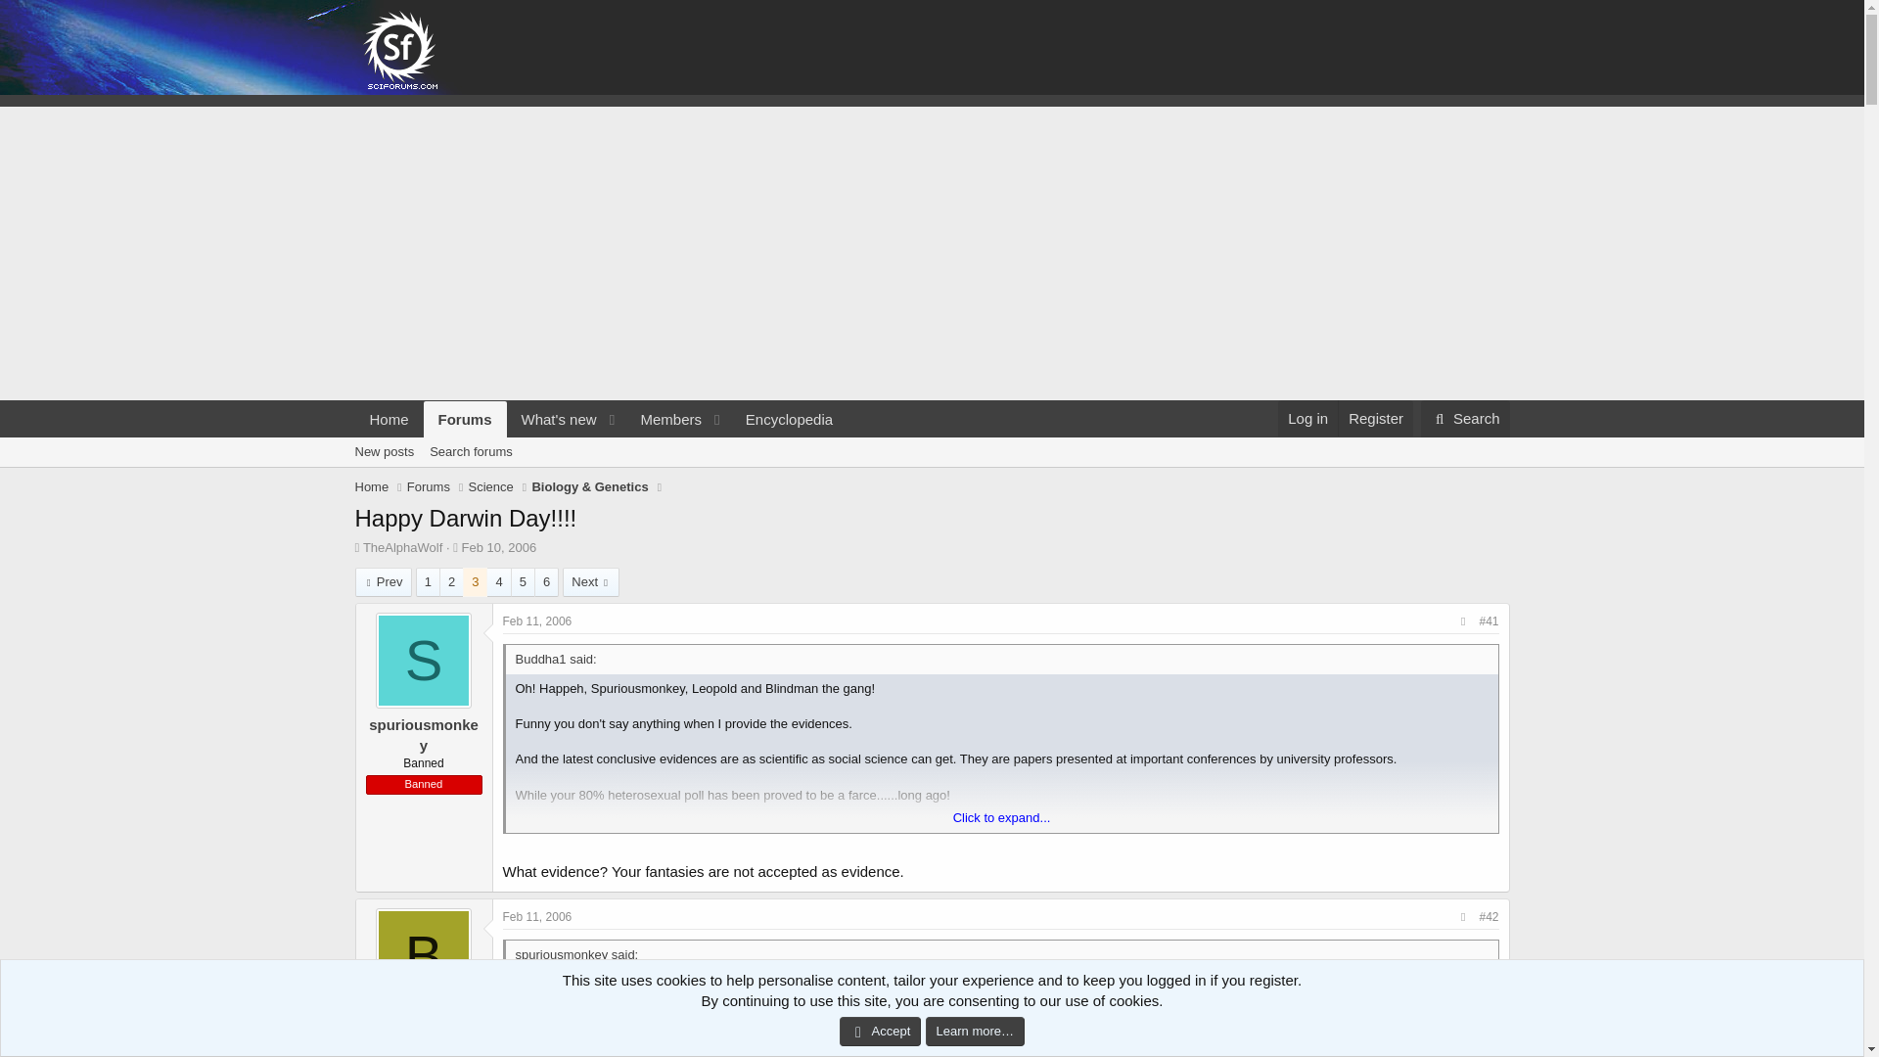 The image size is (1879, 1057). What do you see at coordinates (389, 419) in the screenshot?
I see `Members` at bounding box center [389, 419].